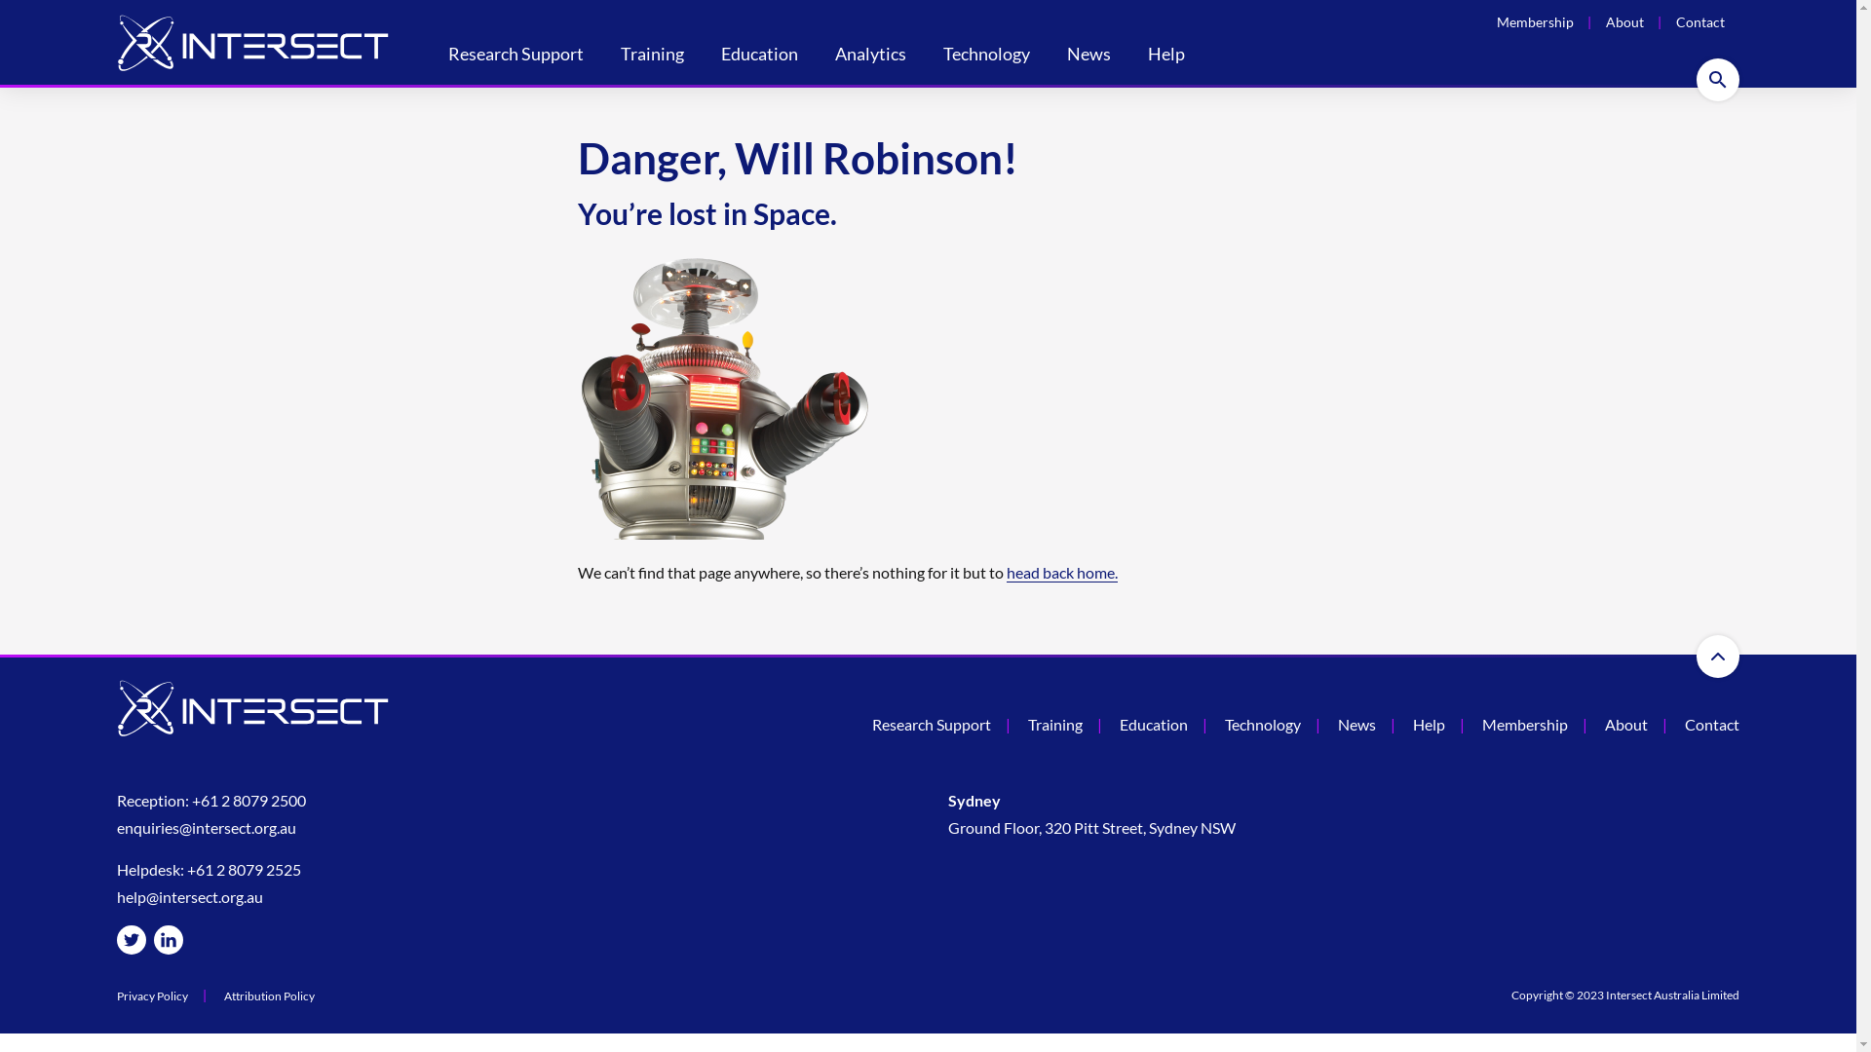 Image resolution: width=1871 pixels, height=1052 pixels. What do you see at coordinates (1429, 725) in the screenshot?
I see `Help` at bounding box center [1429, 725].